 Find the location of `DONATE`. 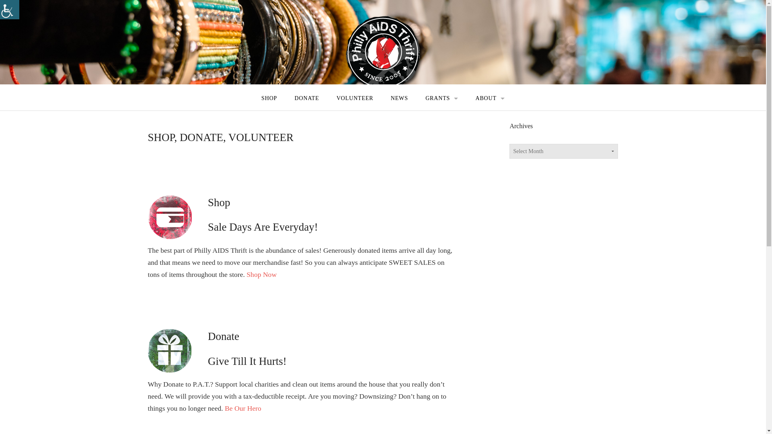

DONATE is located at coordinates (306, 98).